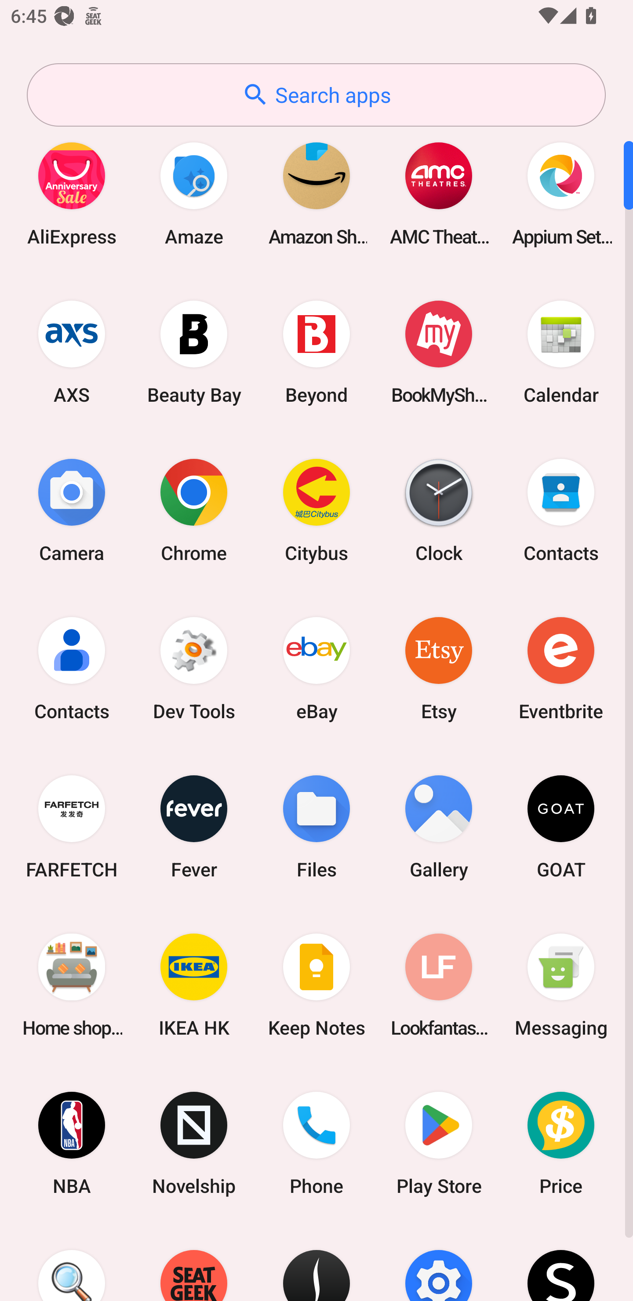 The image size is (633, 1301). I want to click on Play Store, so click(439, 1144).